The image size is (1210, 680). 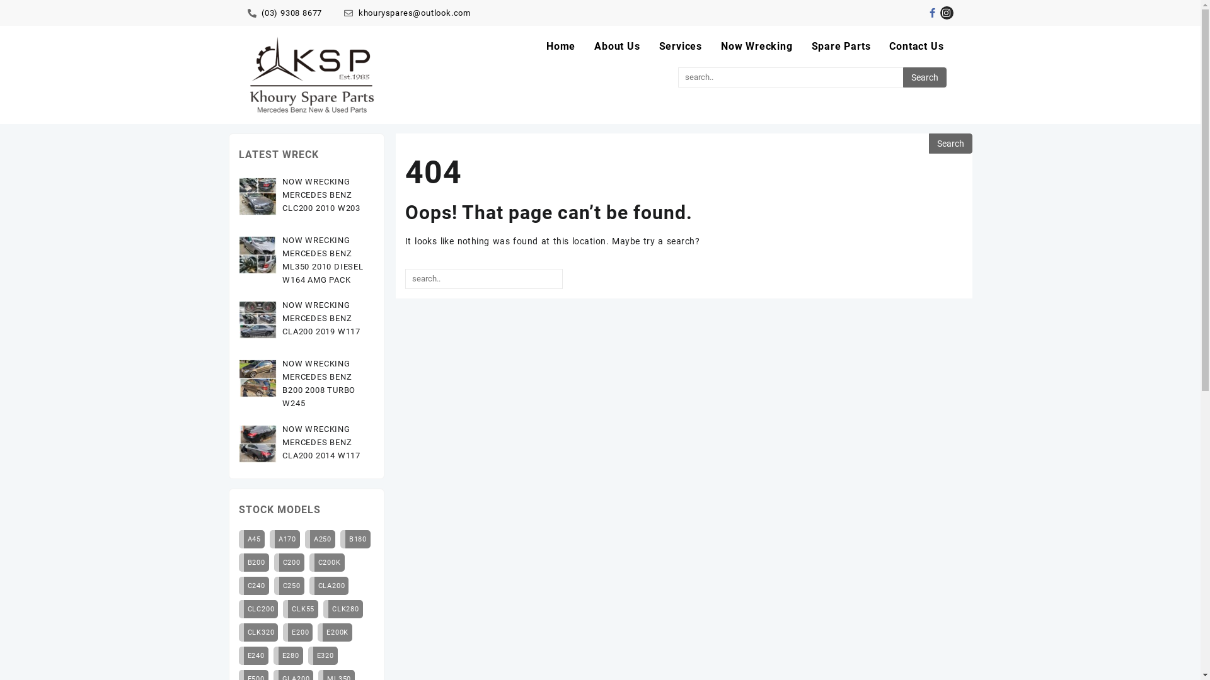 What do you see at coordinates (258, 609) in the screenshot?
I see `CLC200` at bounding box center [258, 609].